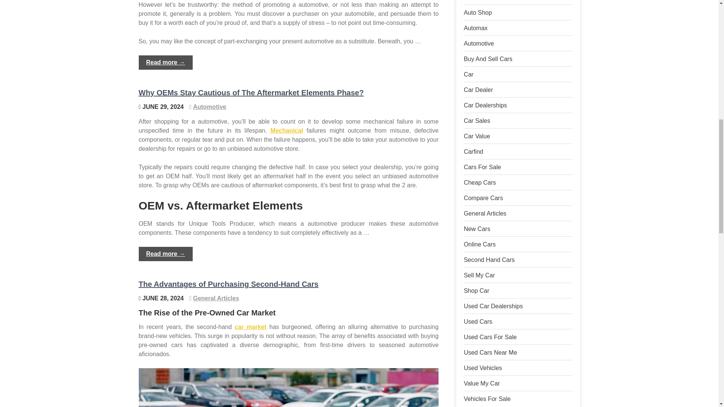 This screenshot has height=407, width=724. Describe the element at coordinates (286, 130) in the screenshot. I see `Mechanical` at that location.